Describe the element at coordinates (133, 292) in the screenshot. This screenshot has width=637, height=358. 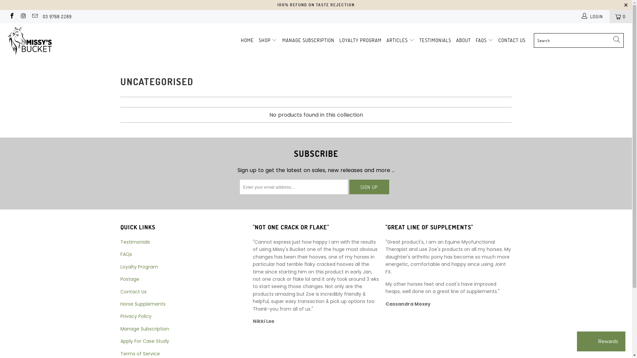
I see `Contact Us` at that location.